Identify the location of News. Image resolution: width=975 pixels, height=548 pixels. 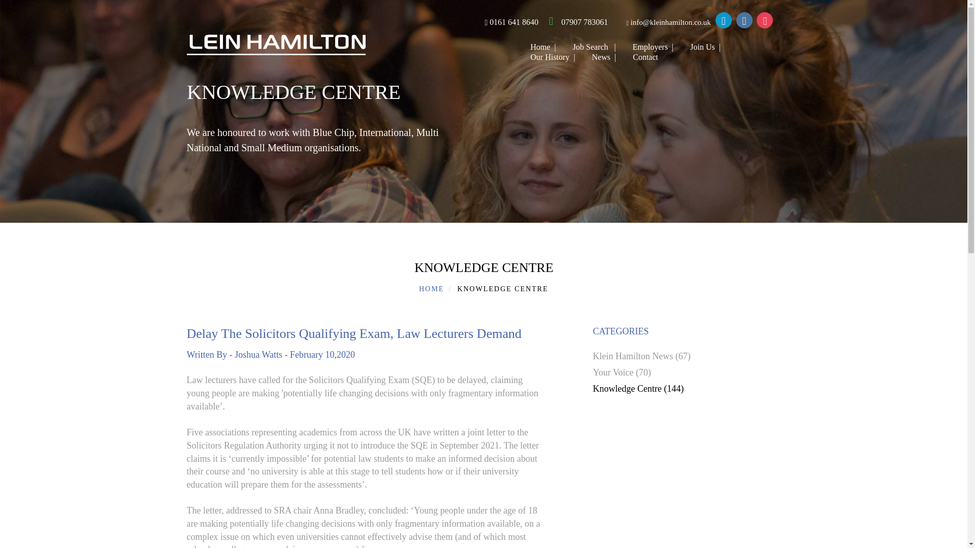
(599, 57).